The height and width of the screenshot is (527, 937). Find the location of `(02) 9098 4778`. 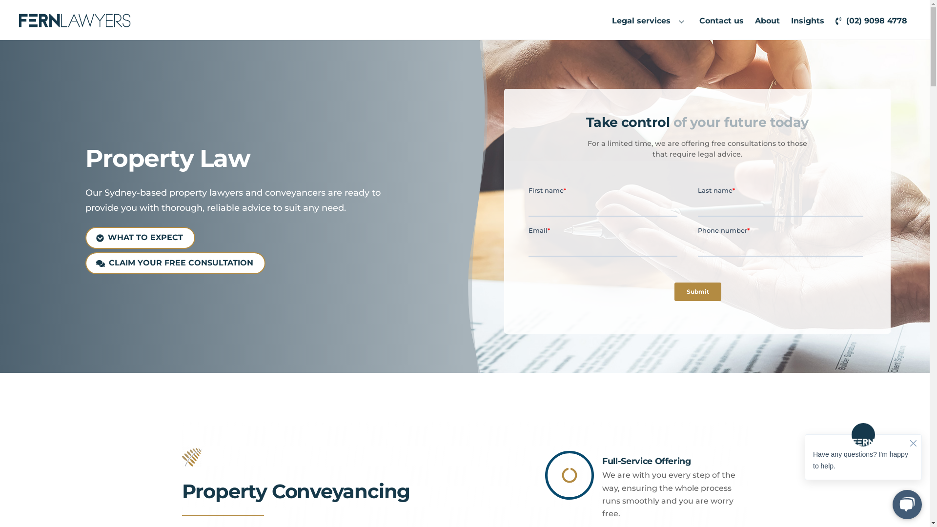

(02) 9098 4778 is located at coordinates (872, 21).